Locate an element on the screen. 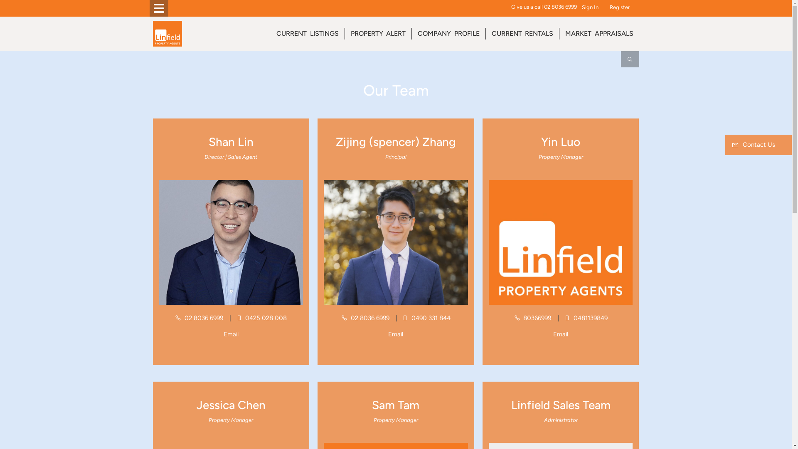  Zijing (spencer) Zhang is located at coordinates (396, 142).